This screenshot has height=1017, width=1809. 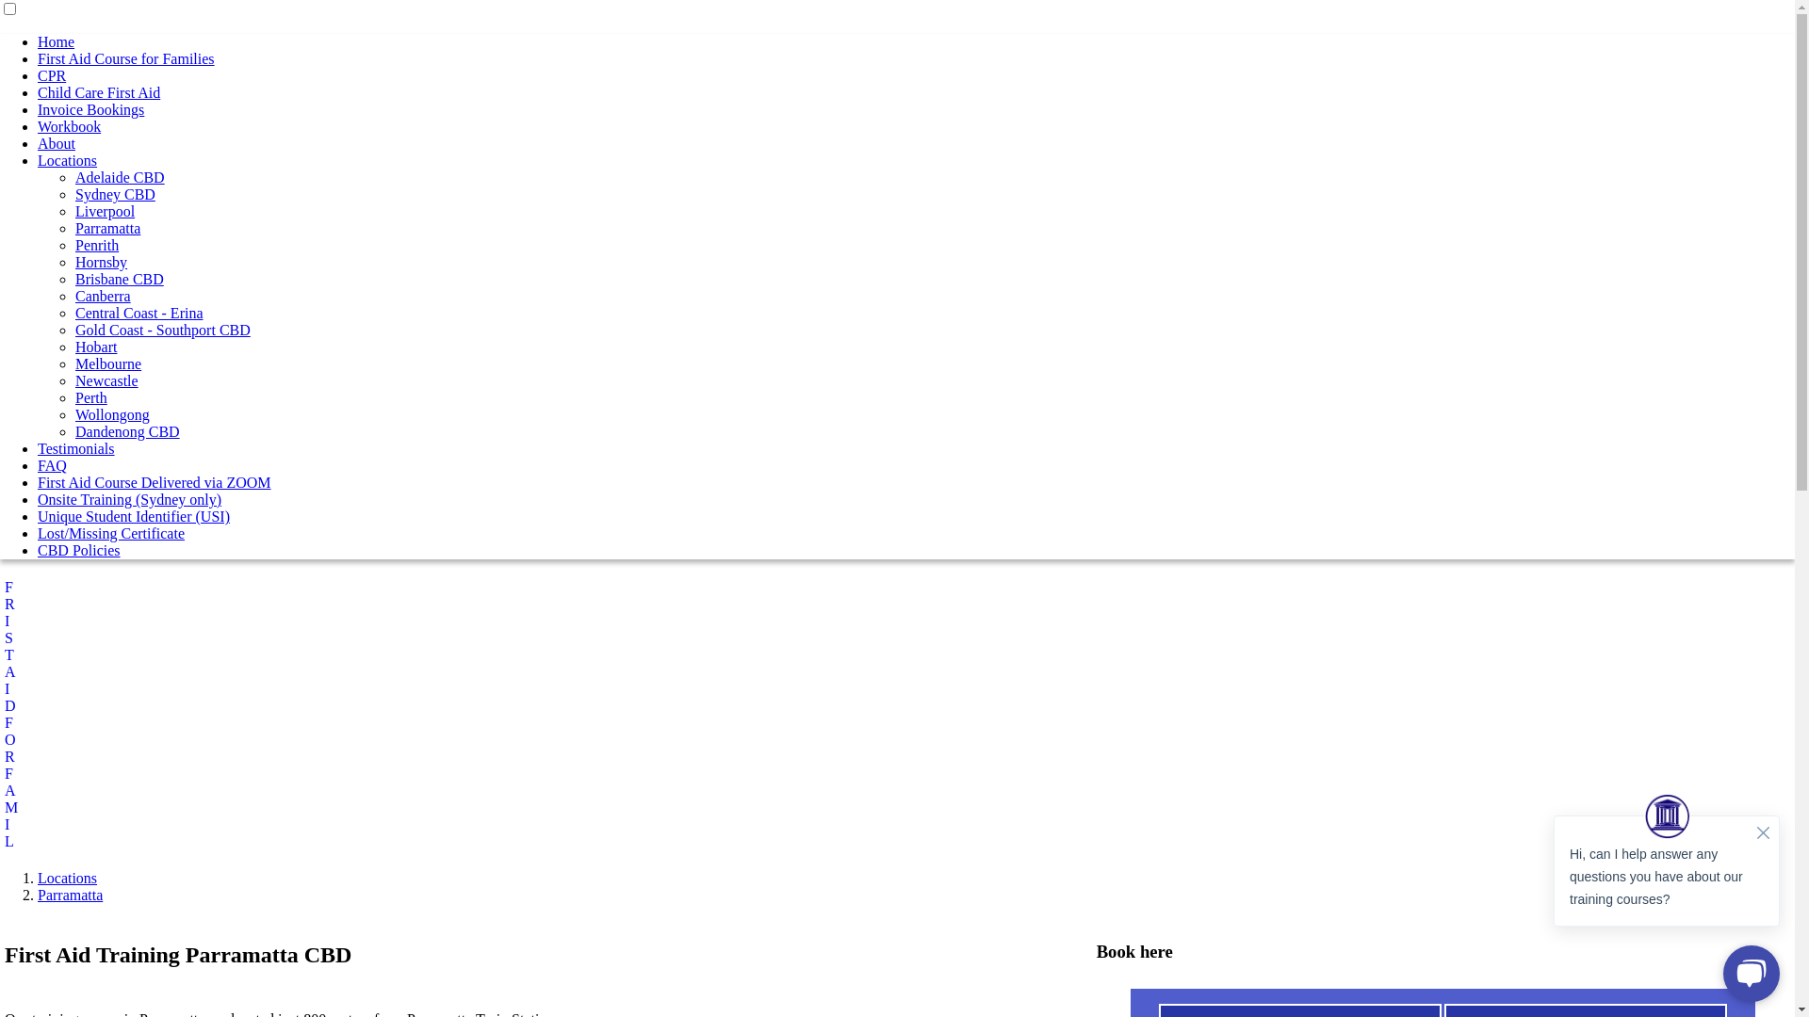 What do you see at coordinates (115, 194) in the screenshot?
I see `Sydney CBD` at bounding box center [115, 194].